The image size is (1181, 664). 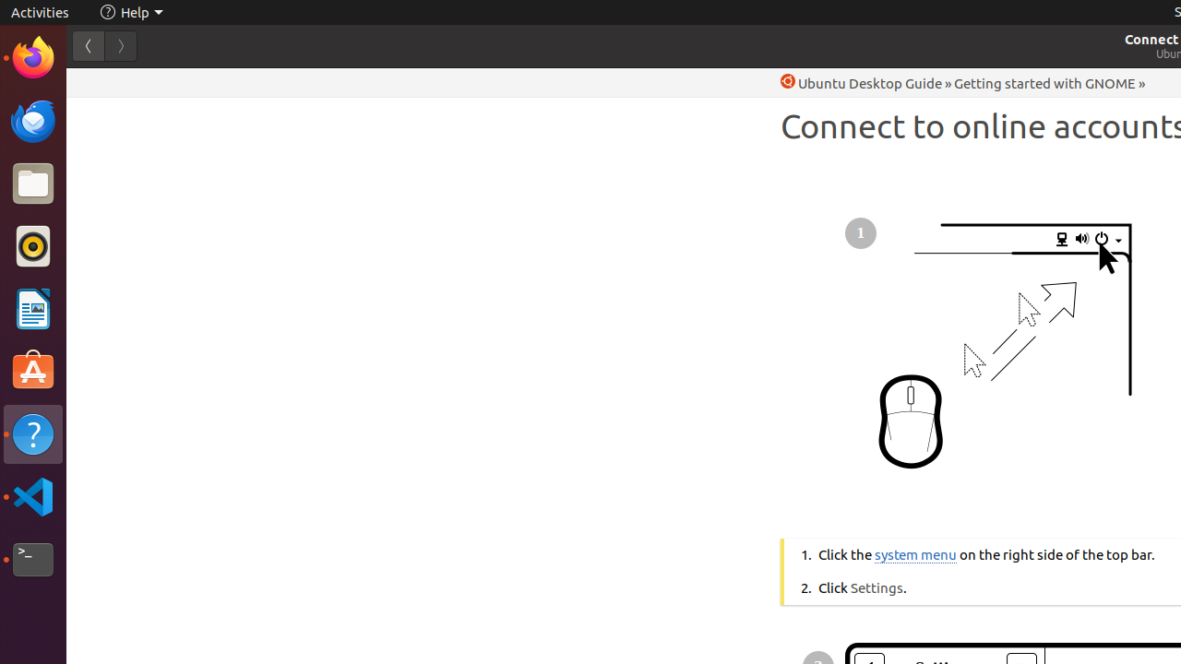 What do you see at coordinates (124, 82) in the screenshot?
I see `luyi1` at bounding box center [124, 82].